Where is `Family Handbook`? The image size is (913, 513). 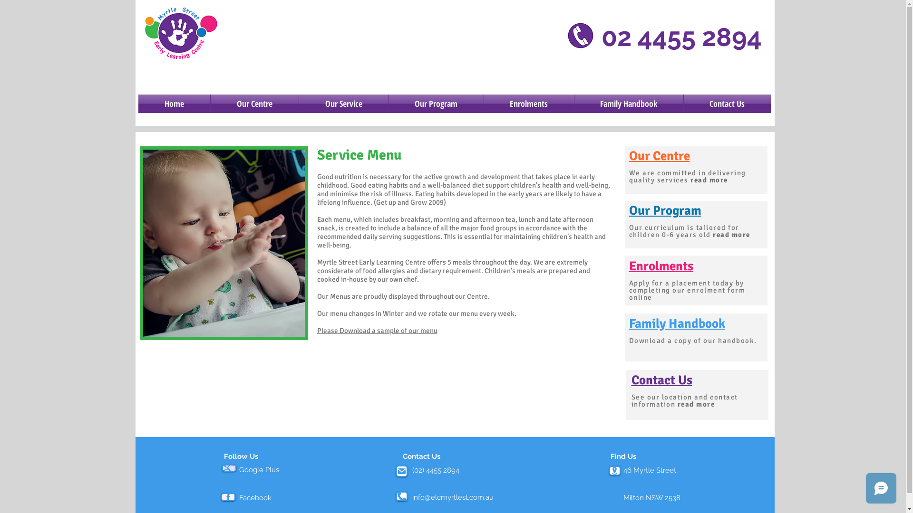 Family Handbook is located at coordinates (677, 324).